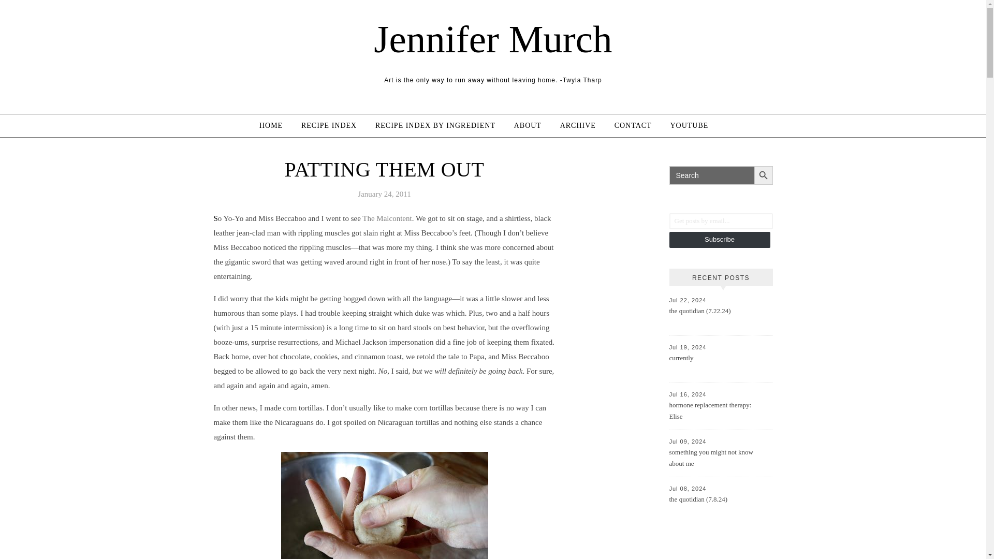  I want to click on RECIPE INDEX, so click(329, 125).